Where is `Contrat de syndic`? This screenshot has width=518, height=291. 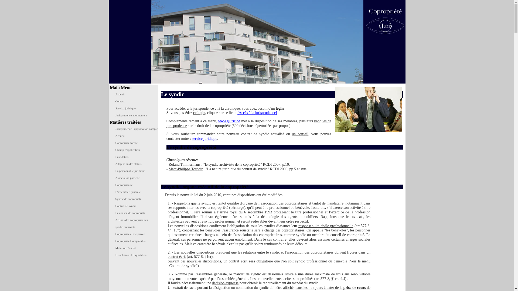 Contrat de syndic is located at coordinates (134, 206).